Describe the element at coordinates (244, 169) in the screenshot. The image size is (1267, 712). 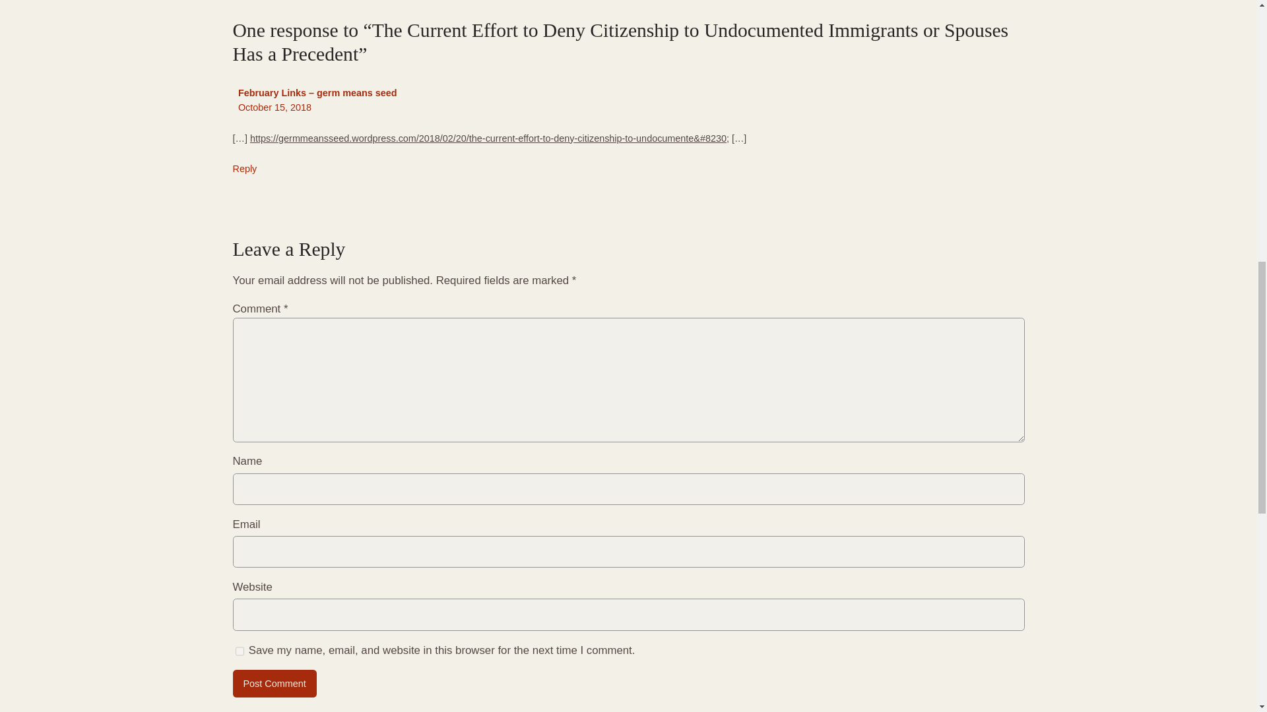
I see `Reply` at that location.